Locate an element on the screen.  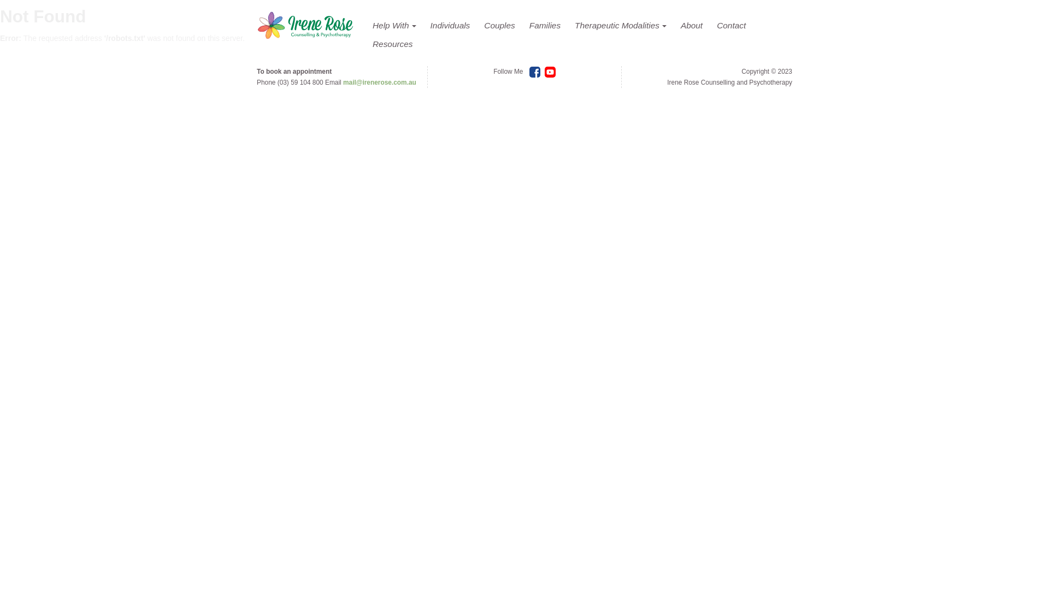
Couples is located at coordinates (499, 26).